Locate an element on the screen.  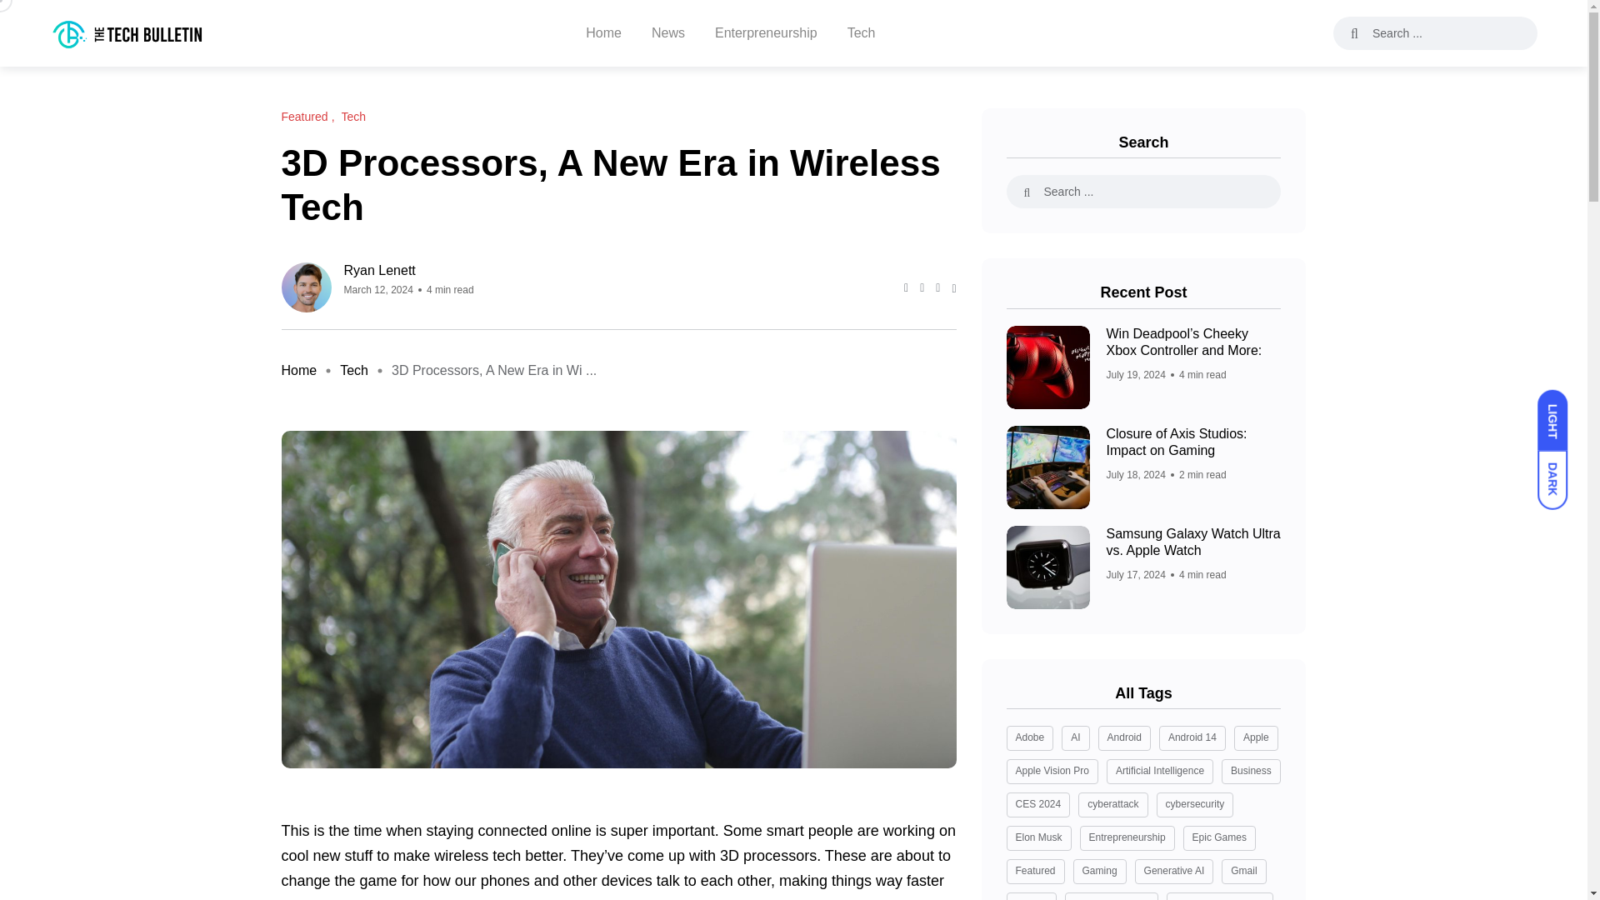
Closure of Axis Studios: Impact on Gaming is located at coordinates (1177, 442).